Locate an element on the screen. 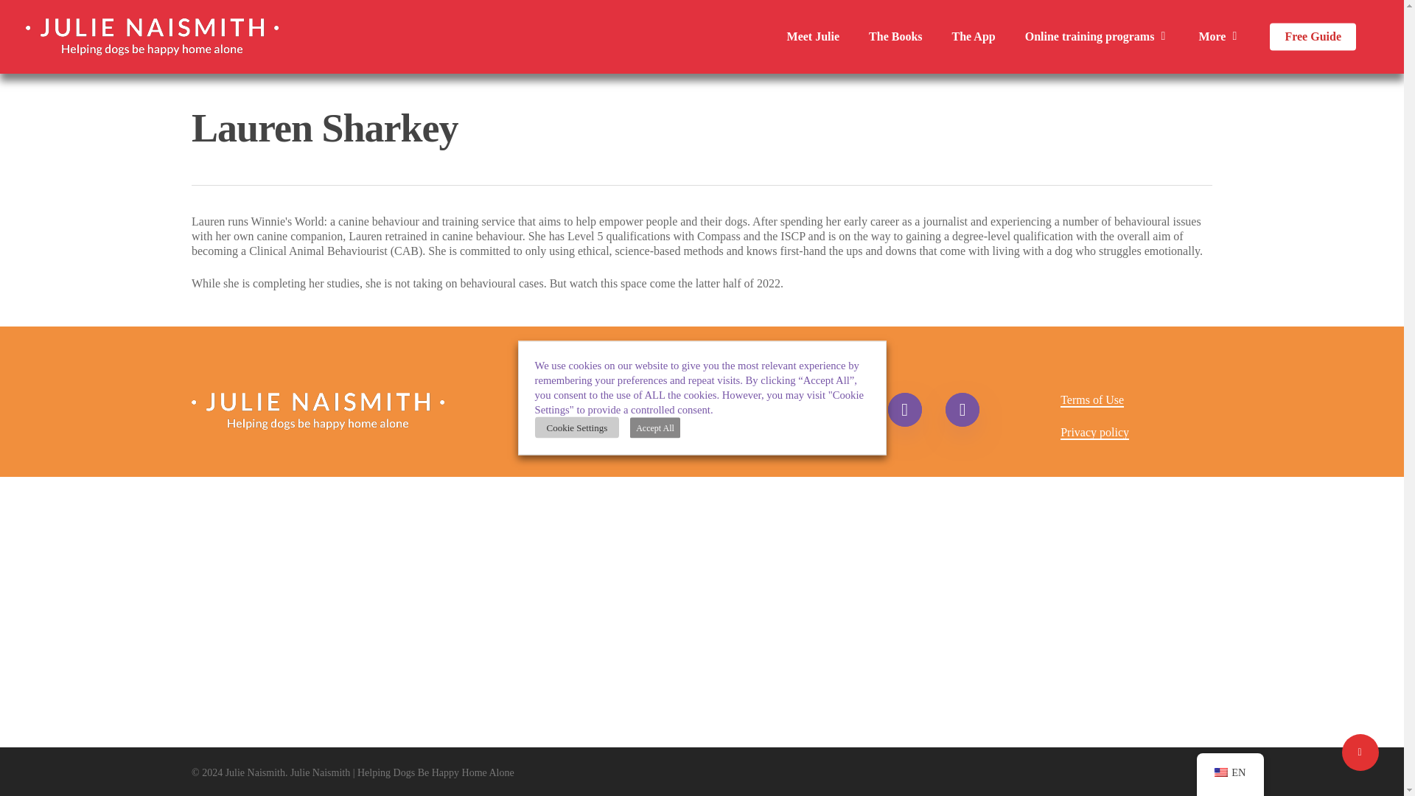 The width and height of the screenshot is (1415, 796). Online training programs is located at coordinates (1097, 37).